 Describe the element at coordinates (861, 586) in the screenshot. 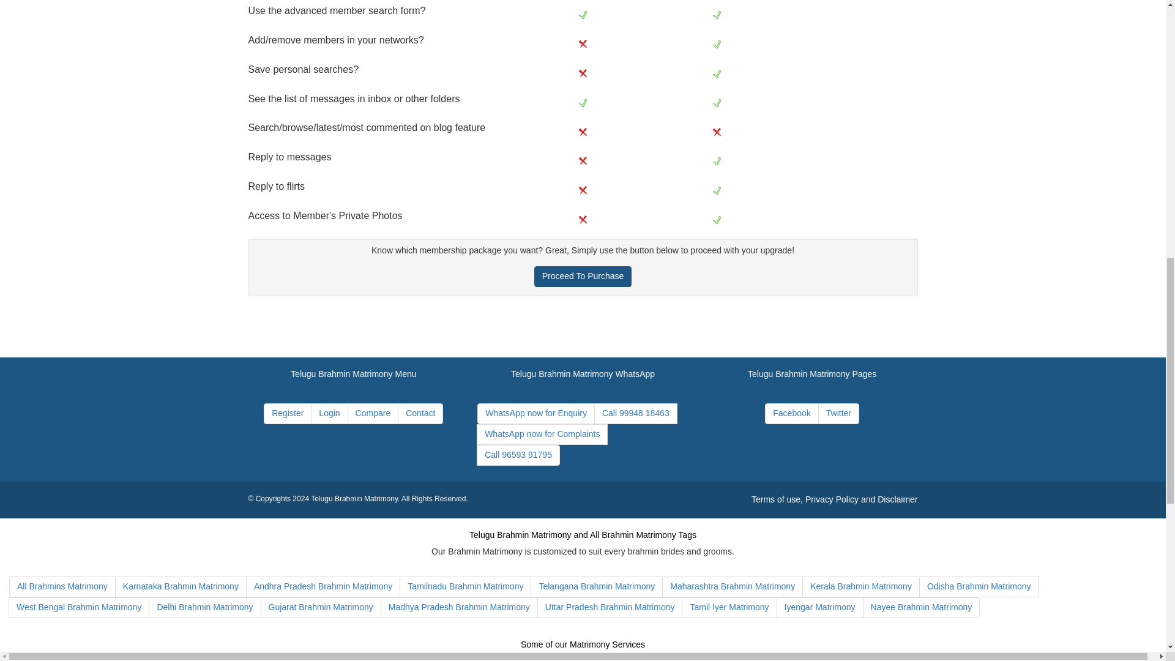

I see `Kerala Brahmin Matrimony` at that location.